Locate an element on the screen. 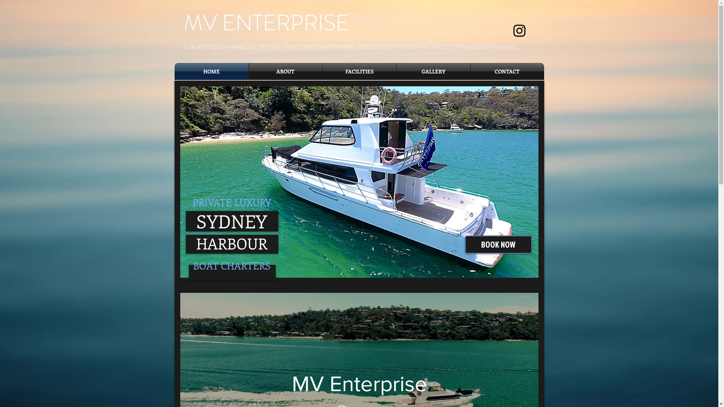 This screenshot has height=407, width=724. GALLERY is located at coordinates (434, 72).